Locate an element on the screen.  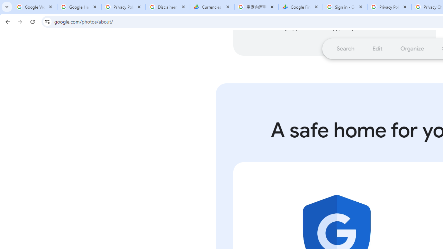
Sign in - Google Accounts is located at coordinates (345, 7).